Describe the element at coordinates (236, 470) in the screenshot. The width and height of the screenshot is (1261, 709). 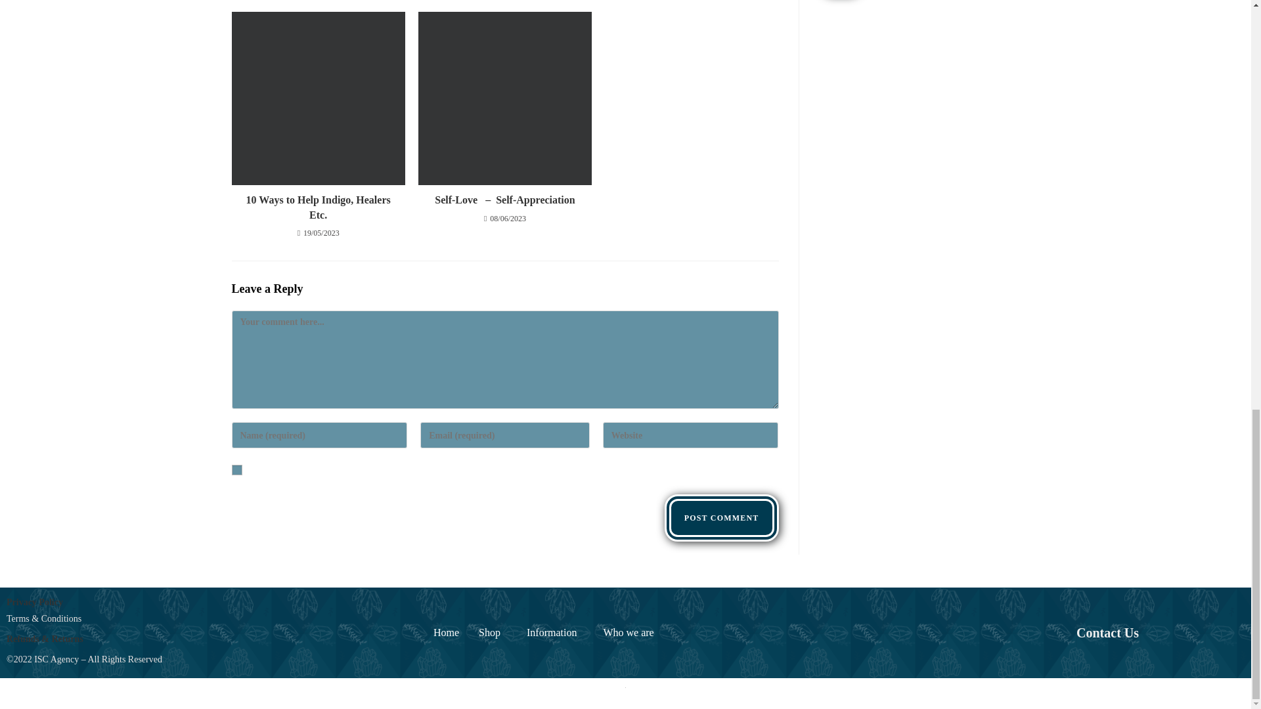
I see `yes` at that location.